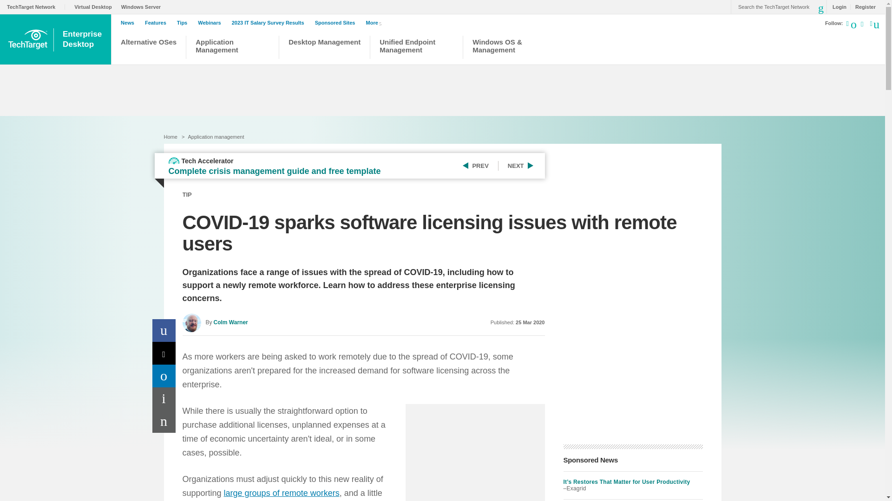 The width and height of the screenshot is (892, 501). Describe the element at coordinates (232, 48) in the screenshot. I see `Application Management` at that location.